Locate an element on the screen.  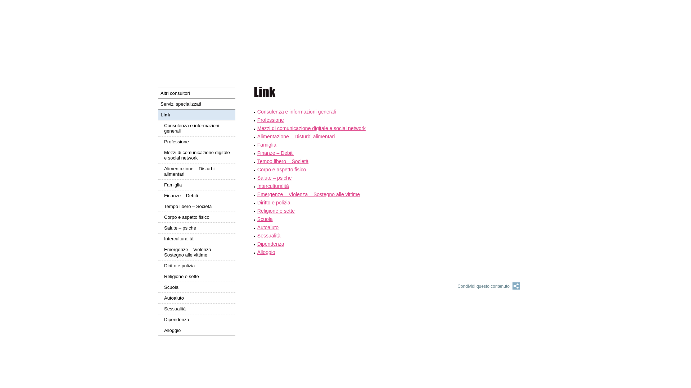
Mezzi di comunicazione digitale e social network is located at coordinates (197, 155).